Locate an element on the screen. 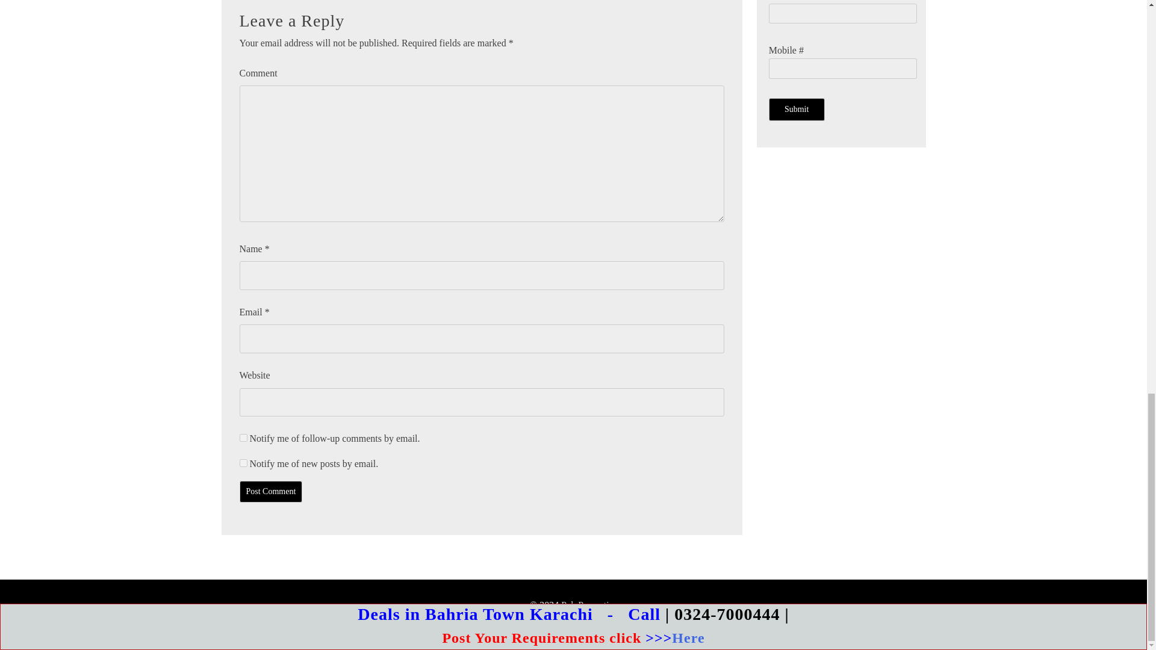  subscribe is located at coordinates (243, 438).